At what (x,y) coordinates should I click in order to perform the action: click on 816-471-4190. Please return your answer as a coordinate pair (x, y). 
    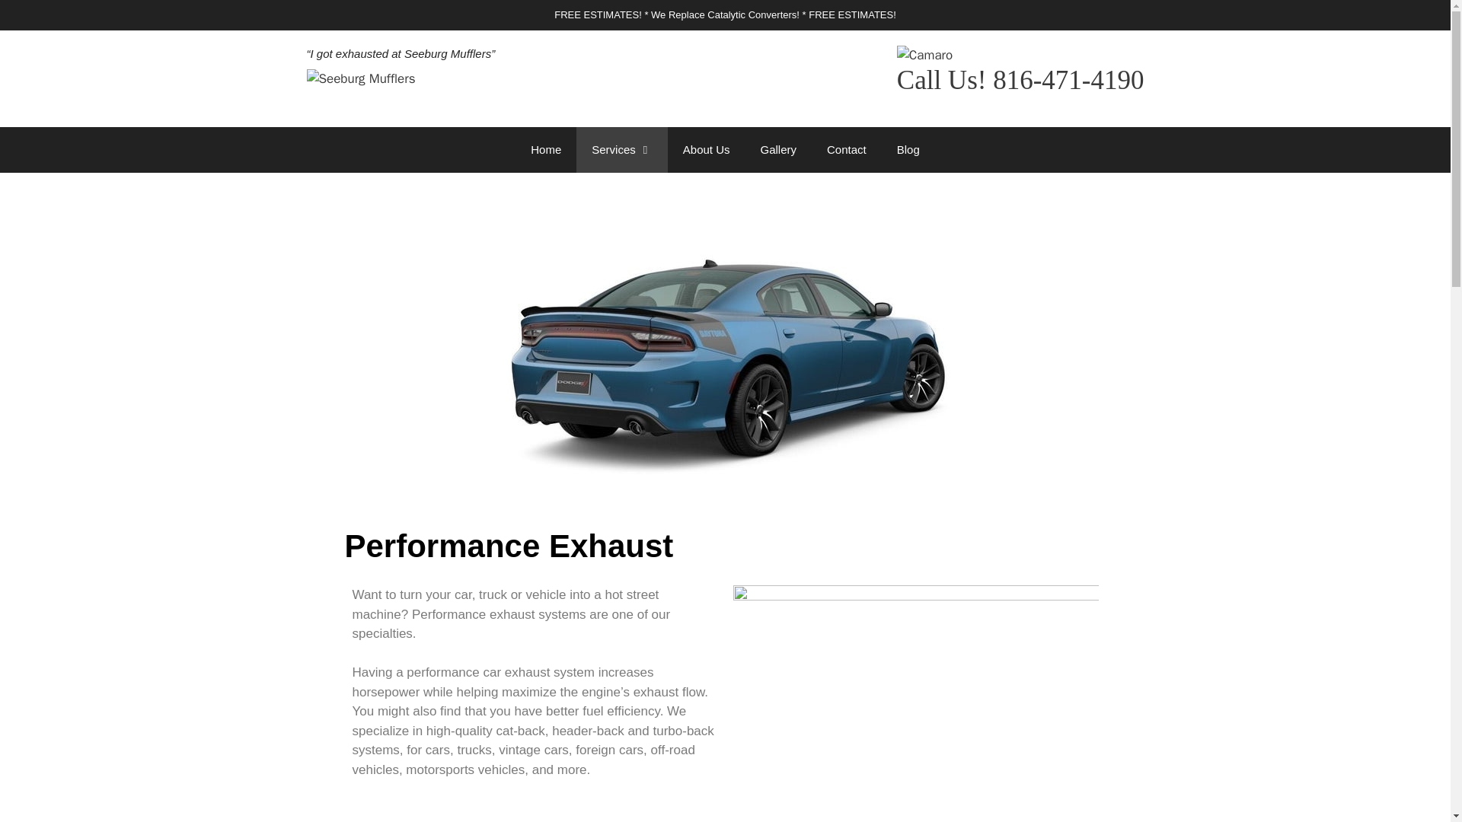
    Looking at the image, I should click on (1068, 81).